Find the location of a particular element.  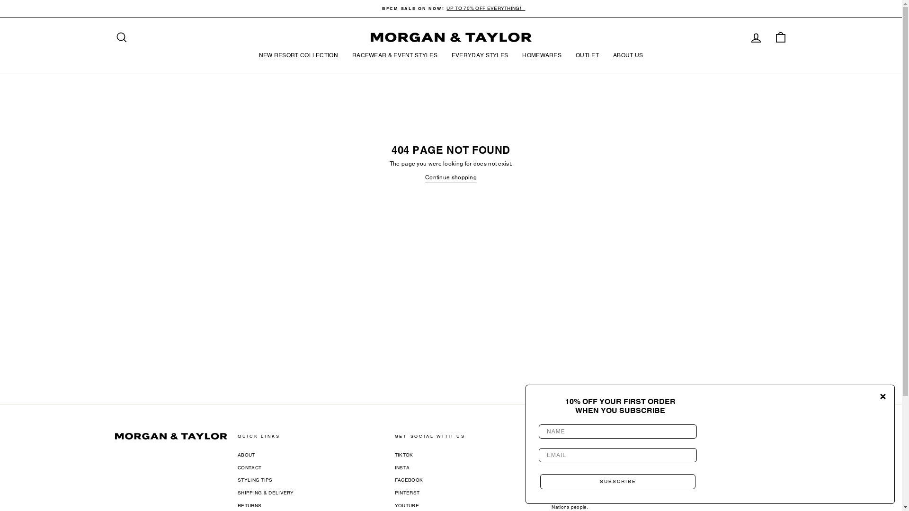

CONTACT is located at coordinates (250, 468).